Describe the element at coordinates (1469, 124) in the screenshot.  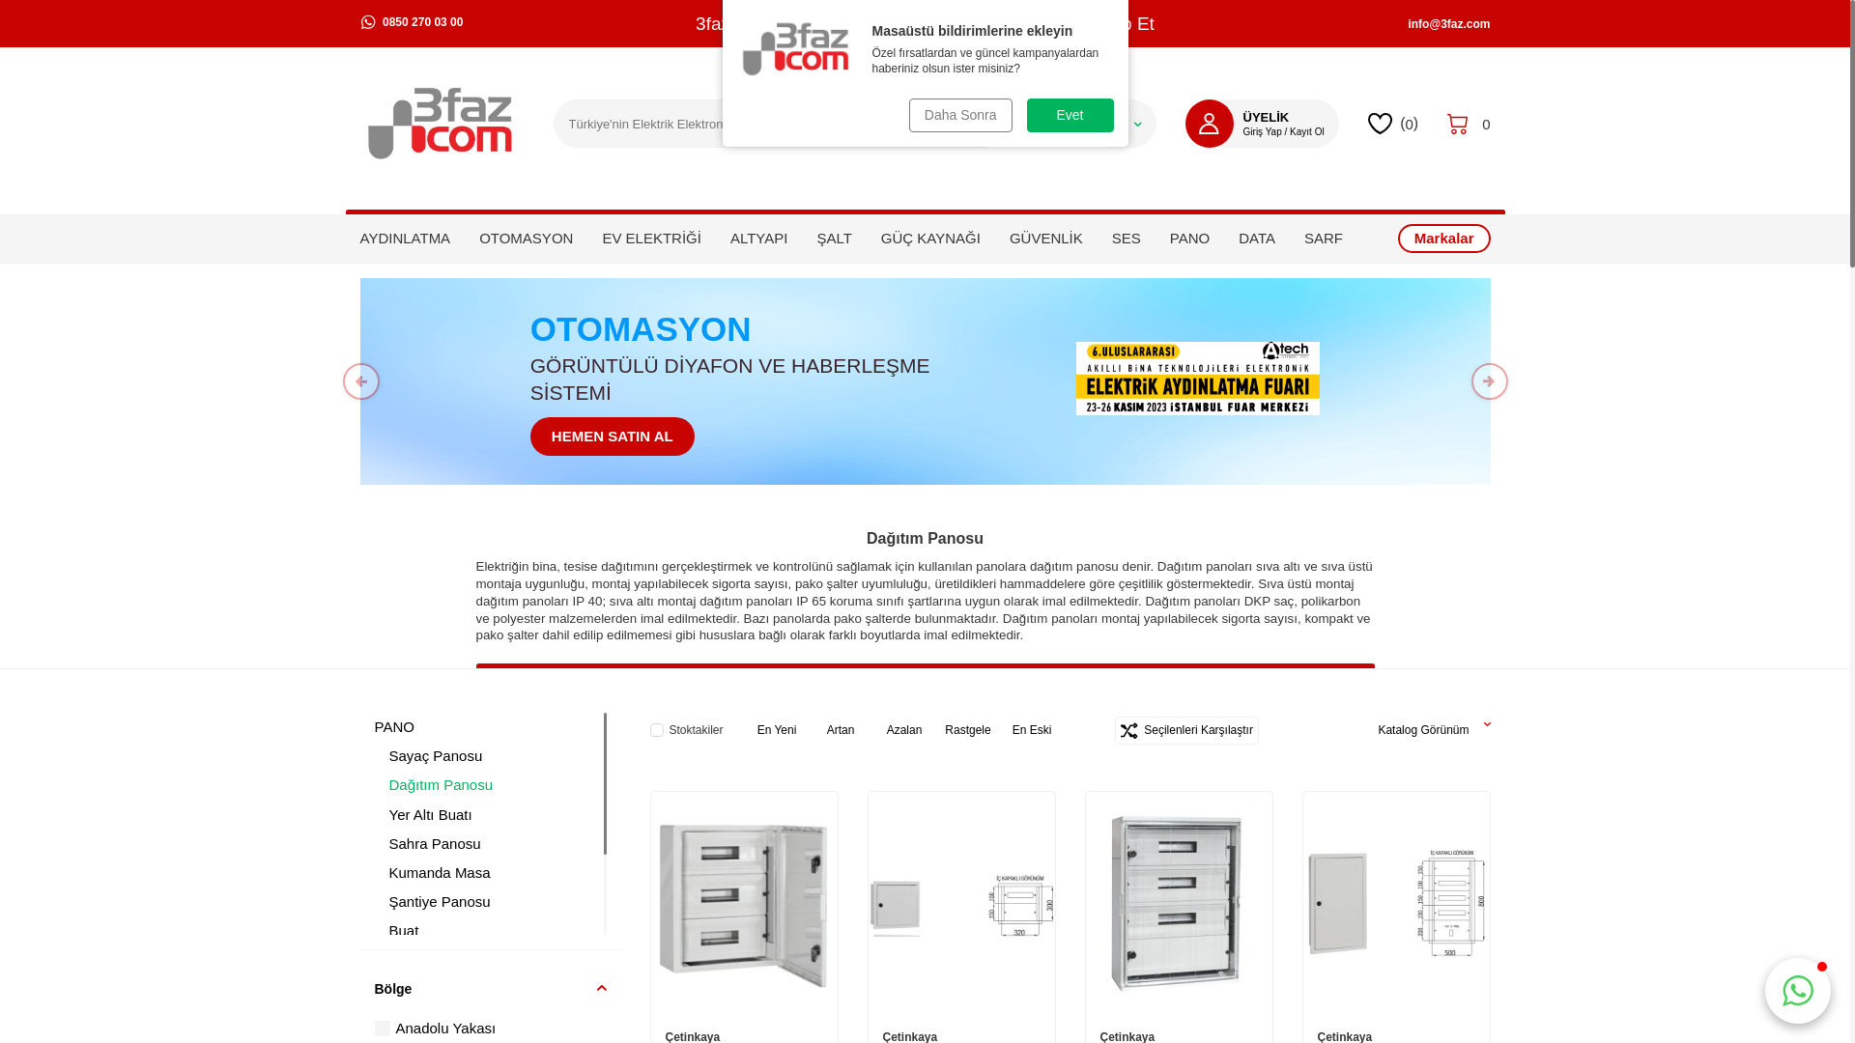
I see `0` at that location.